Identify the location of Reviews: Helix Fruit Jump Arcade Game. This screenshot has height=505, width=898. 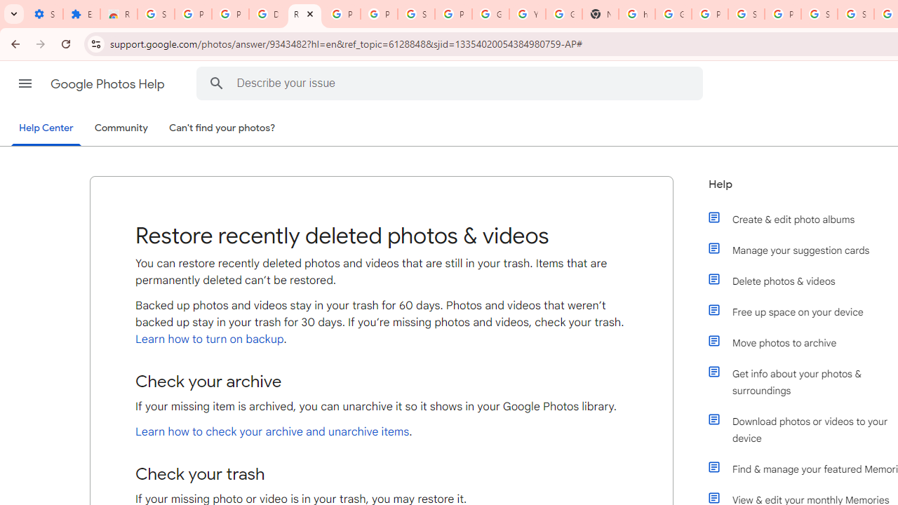
(119, 14).